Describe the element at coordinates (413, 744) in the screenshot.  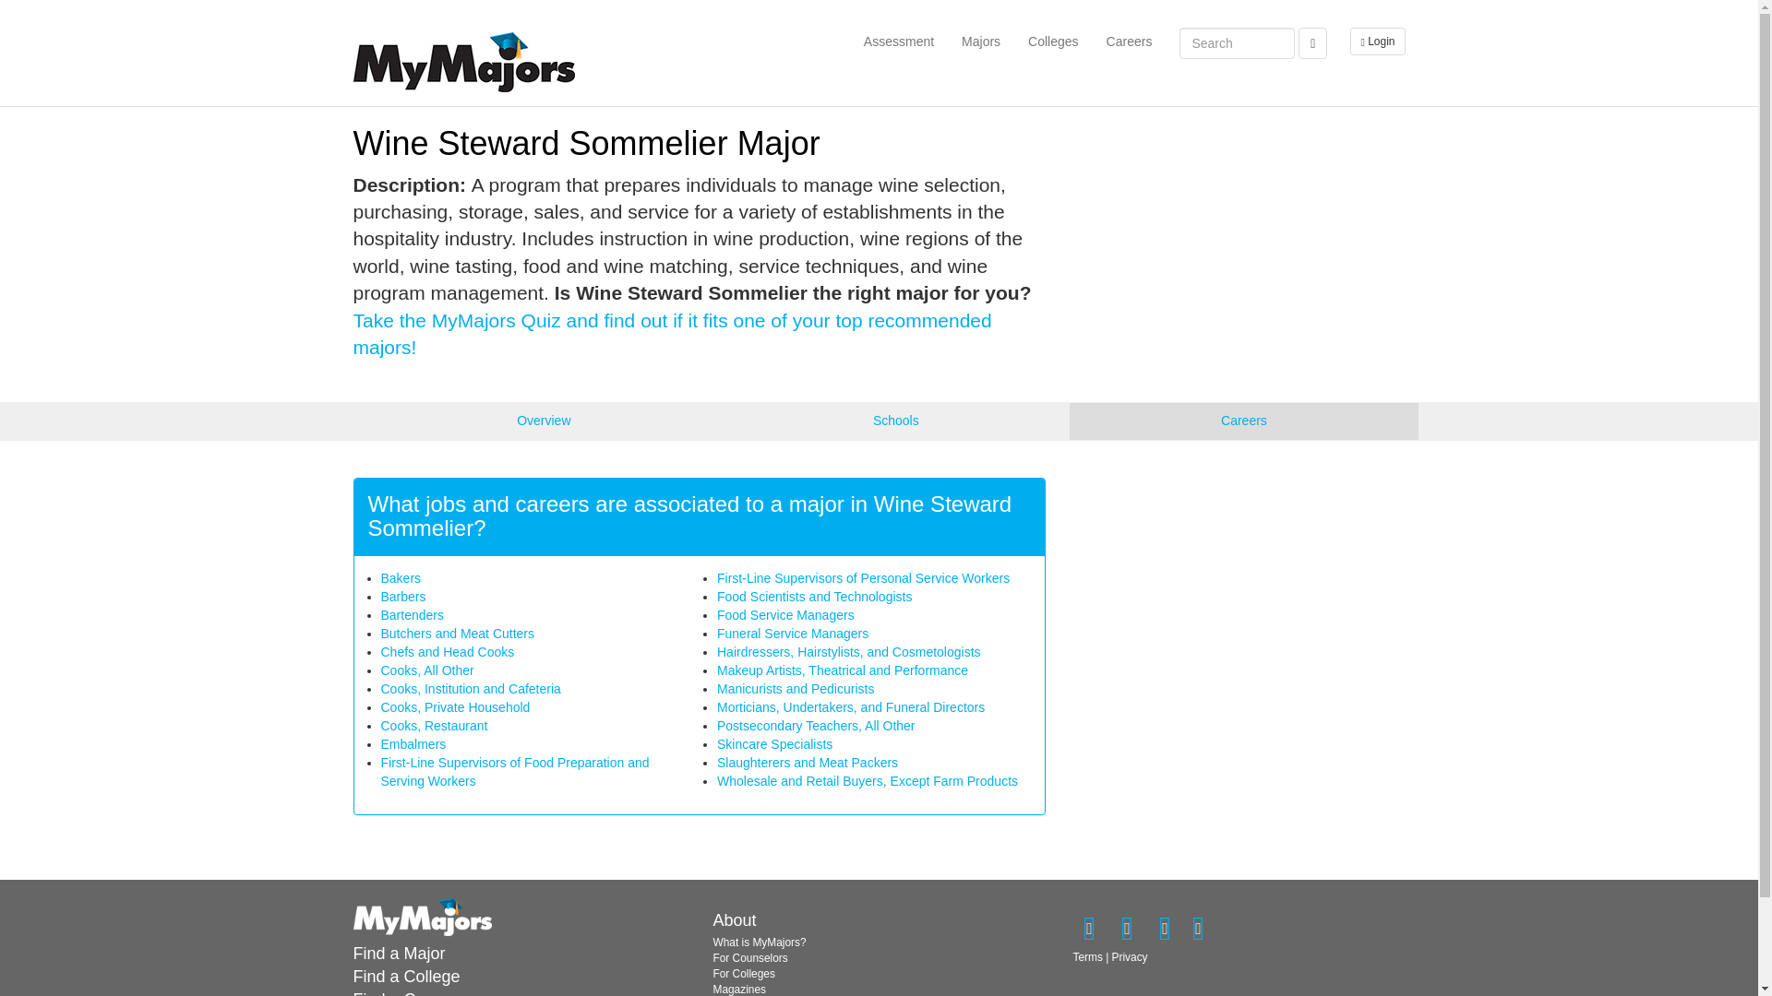
I see `Embalmers` at that location.